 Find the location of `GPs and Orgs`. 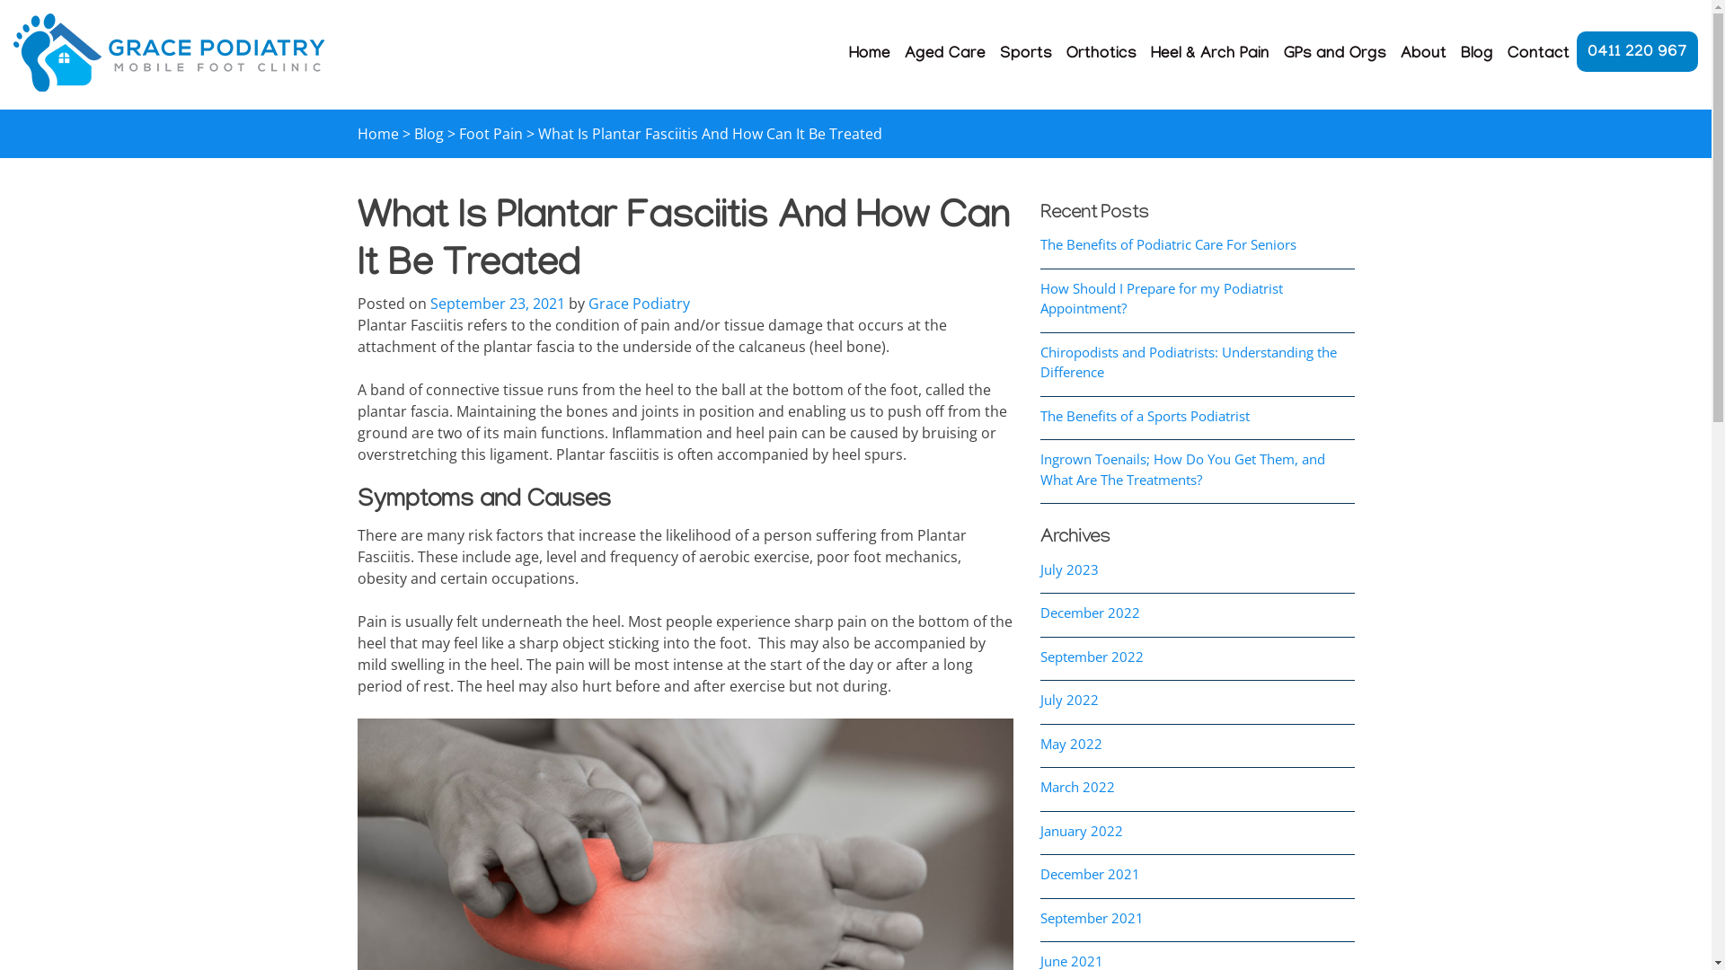

GPs and Orgs is located at coordinates (1335, 56).